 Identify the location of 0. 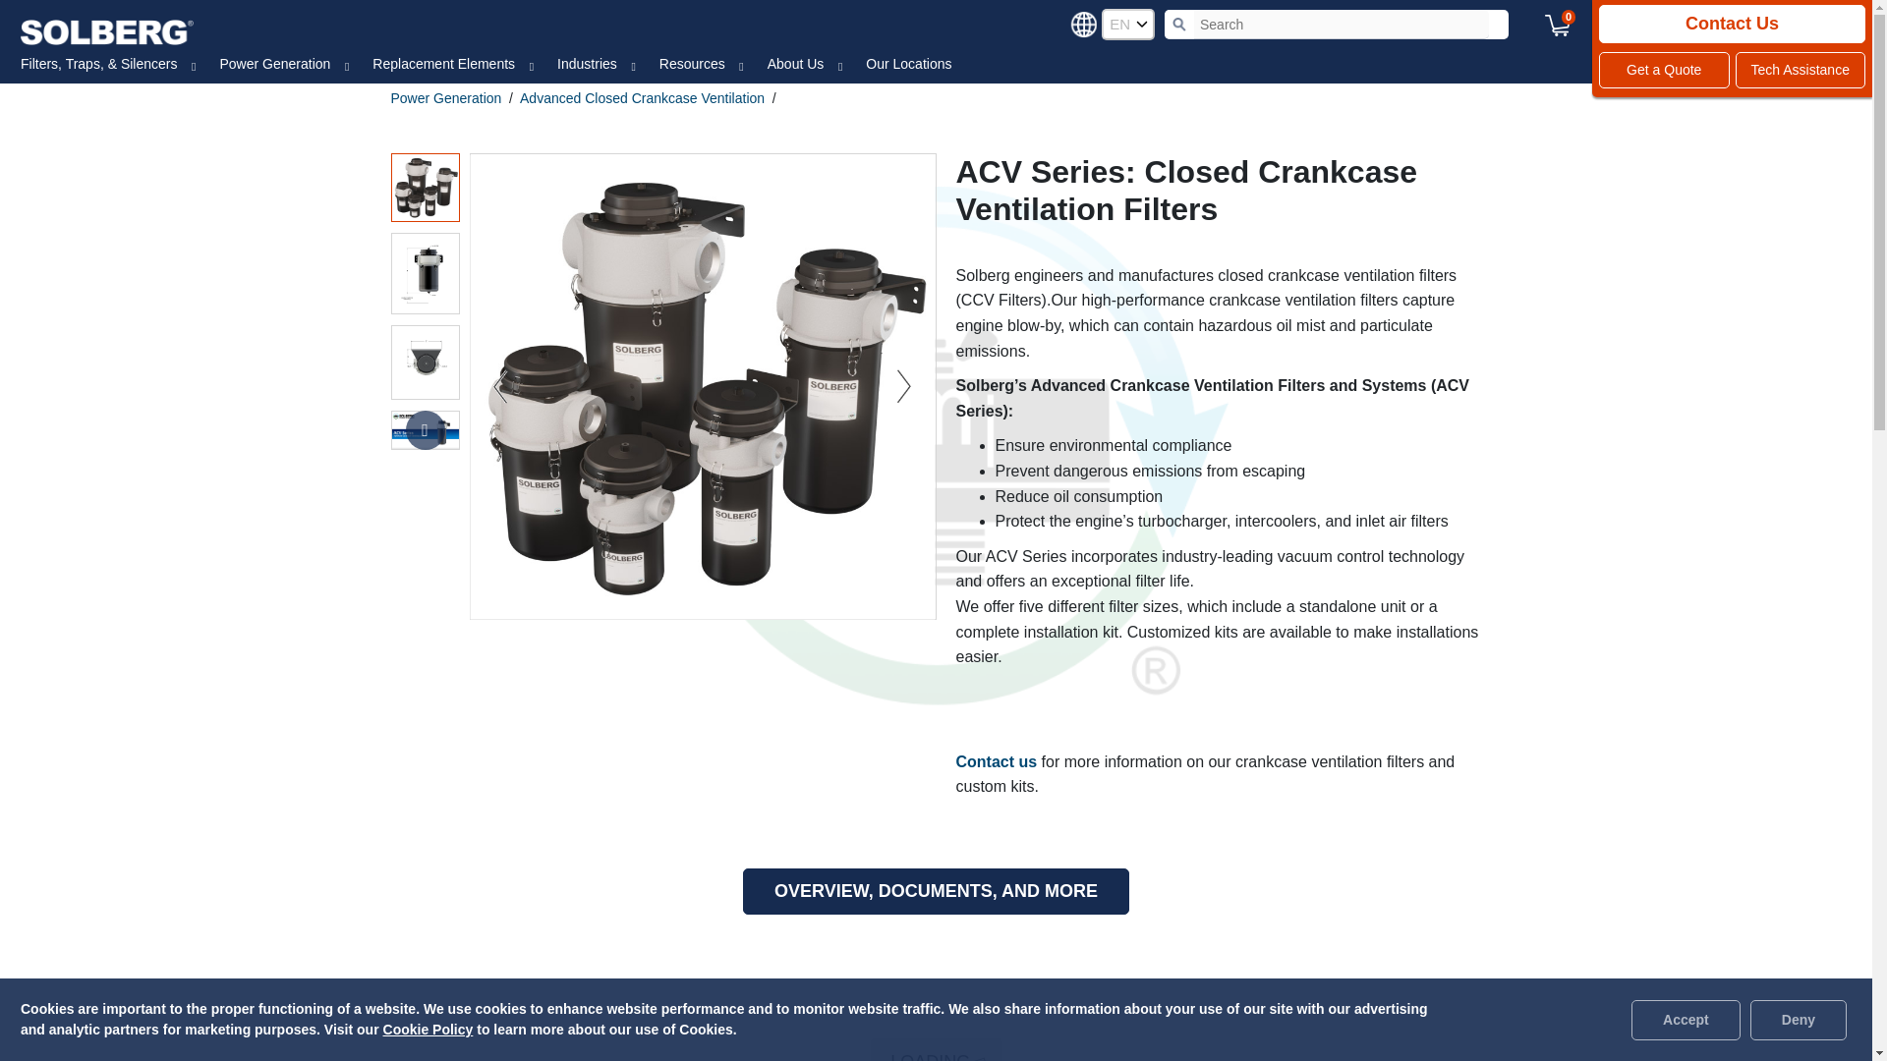
(1557, 24).